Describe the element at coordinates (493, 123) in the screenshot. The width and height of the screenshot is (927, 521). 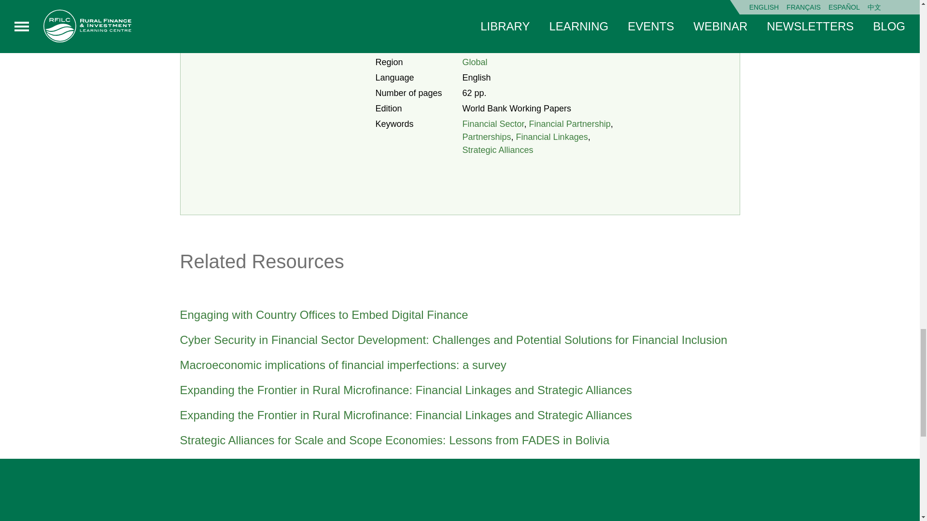
I see `Financial Sector` at that location.